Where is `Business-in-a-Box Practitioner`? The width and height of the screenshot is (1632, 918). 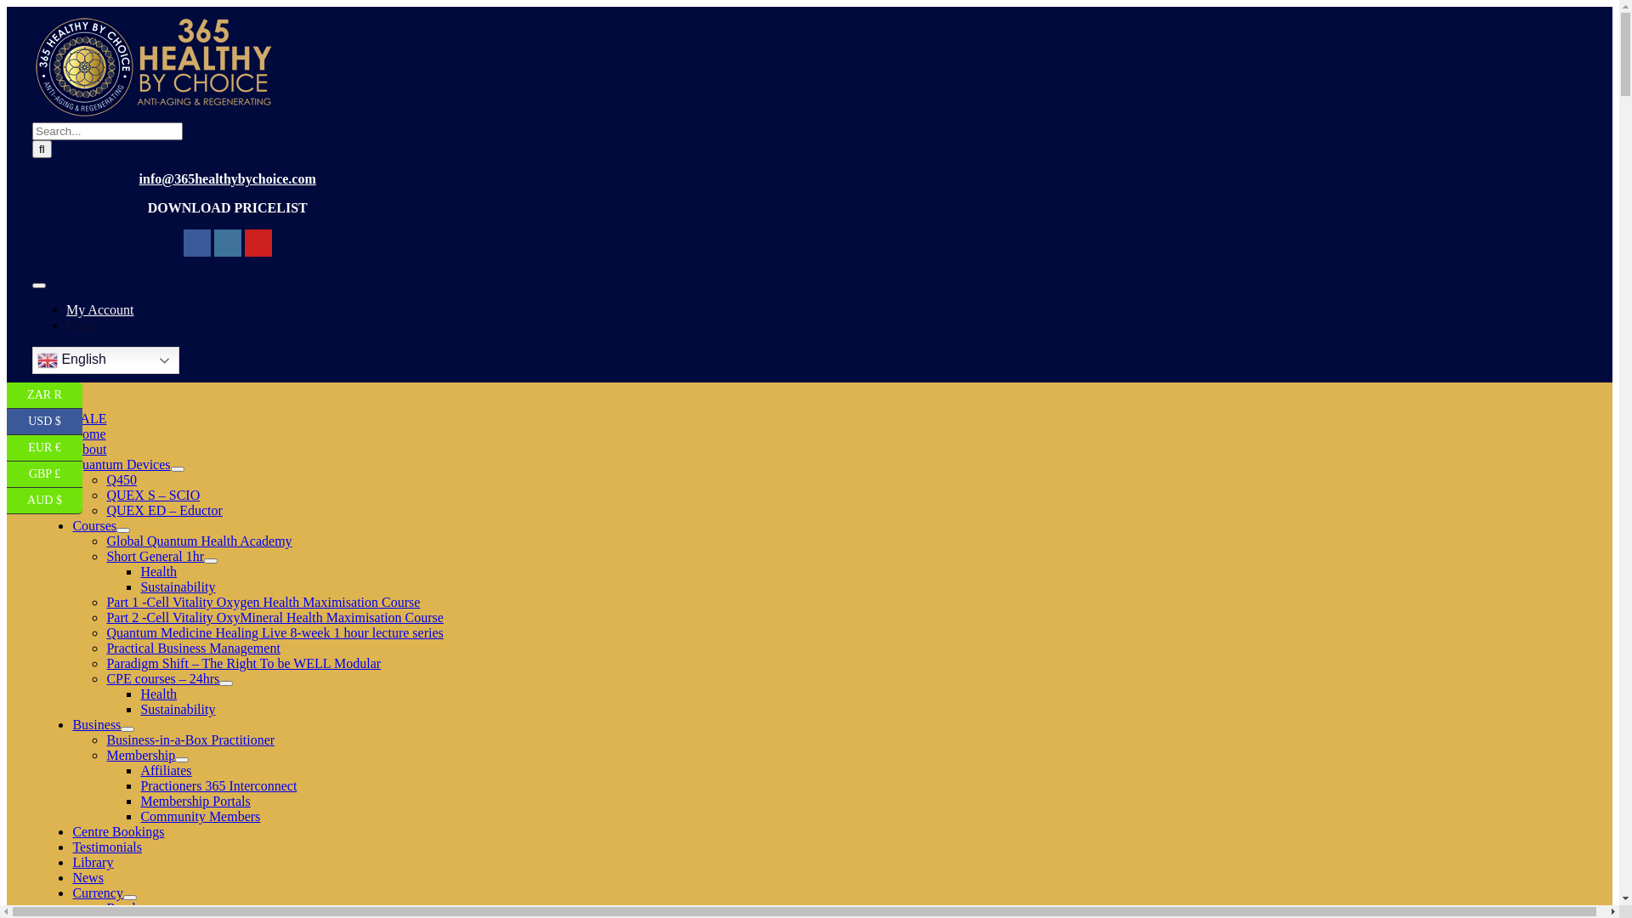 Business-in-a-Box Practitioner is located at coordinates (190, 739).